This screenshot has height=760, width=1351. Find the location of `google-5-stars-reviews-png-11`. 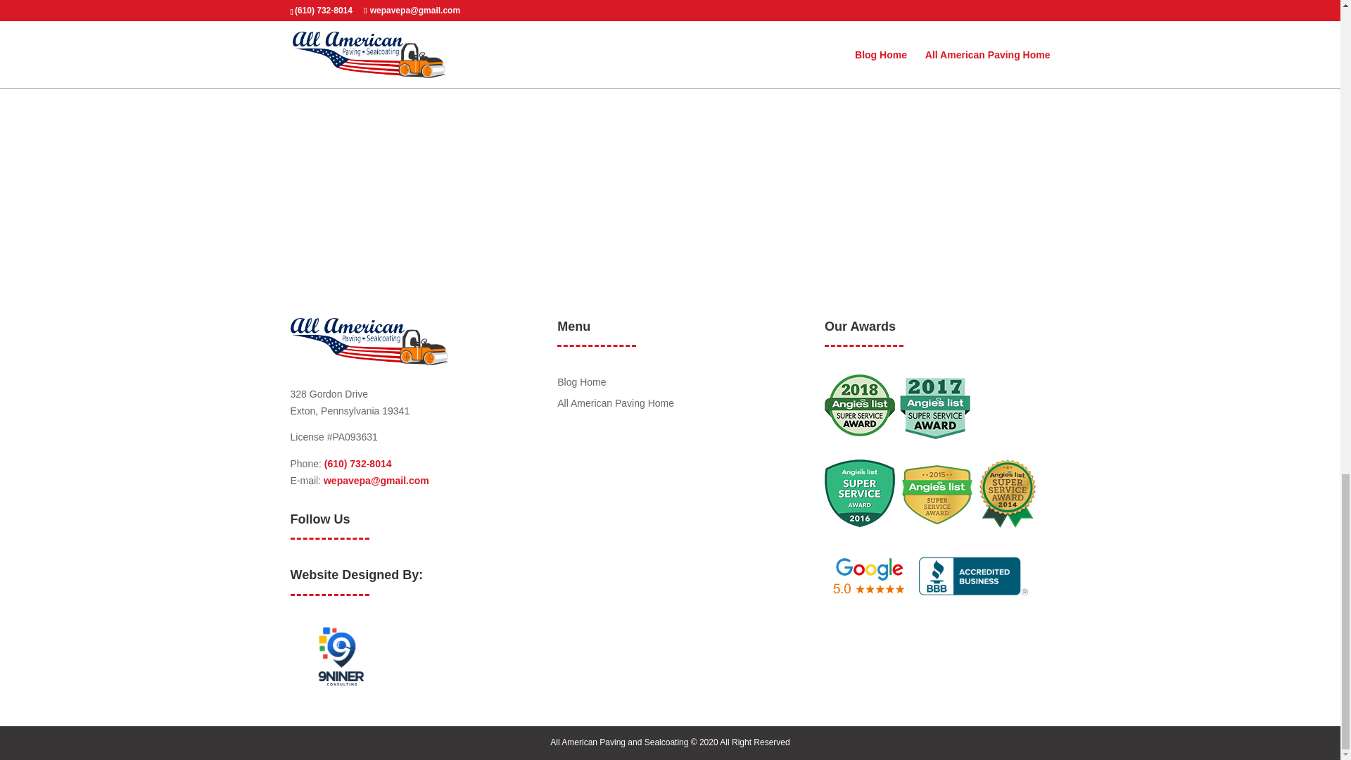

google-5-stars-reviews-png-11 is located at coordinates (869, 576).